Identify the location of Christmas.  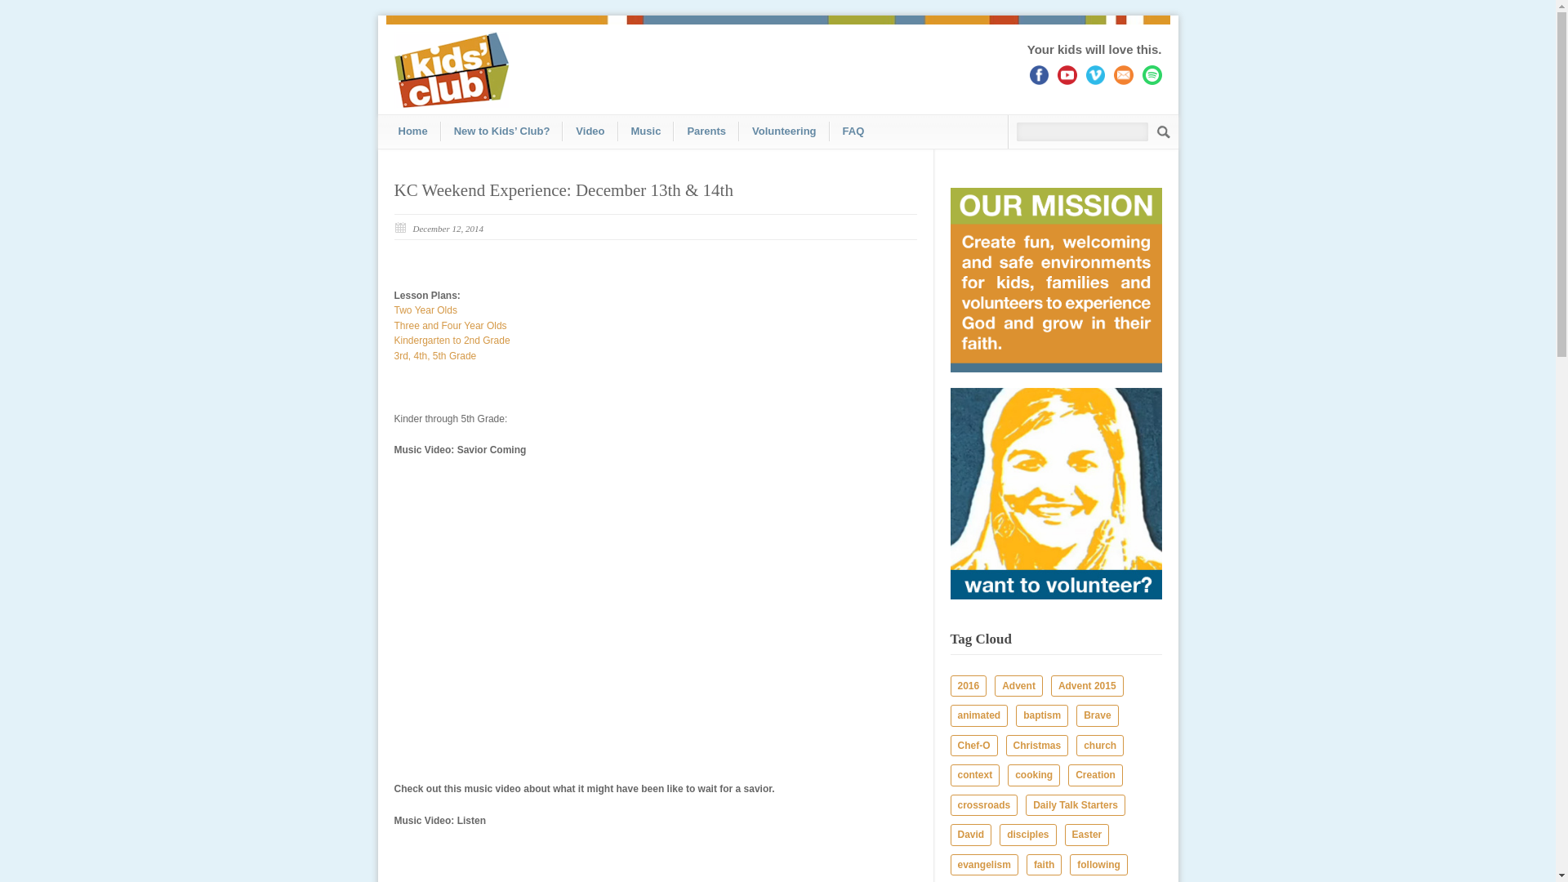
(1037, 745).